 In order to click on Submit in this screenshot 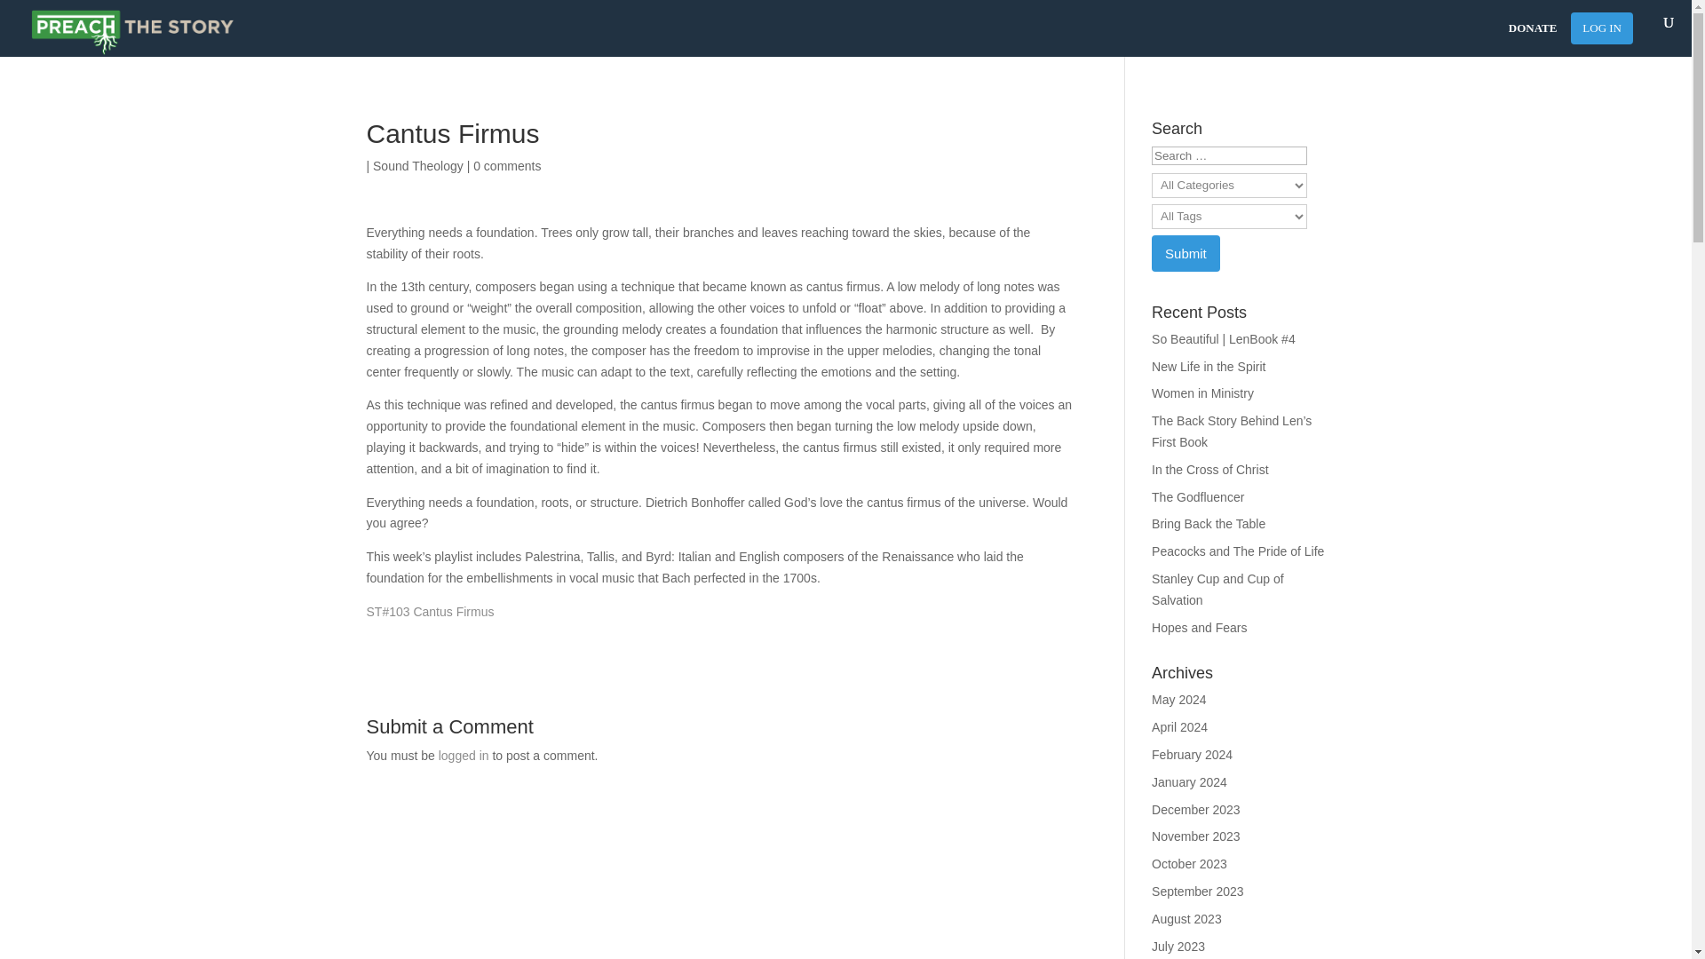, I will do `click(1186, 252)`.